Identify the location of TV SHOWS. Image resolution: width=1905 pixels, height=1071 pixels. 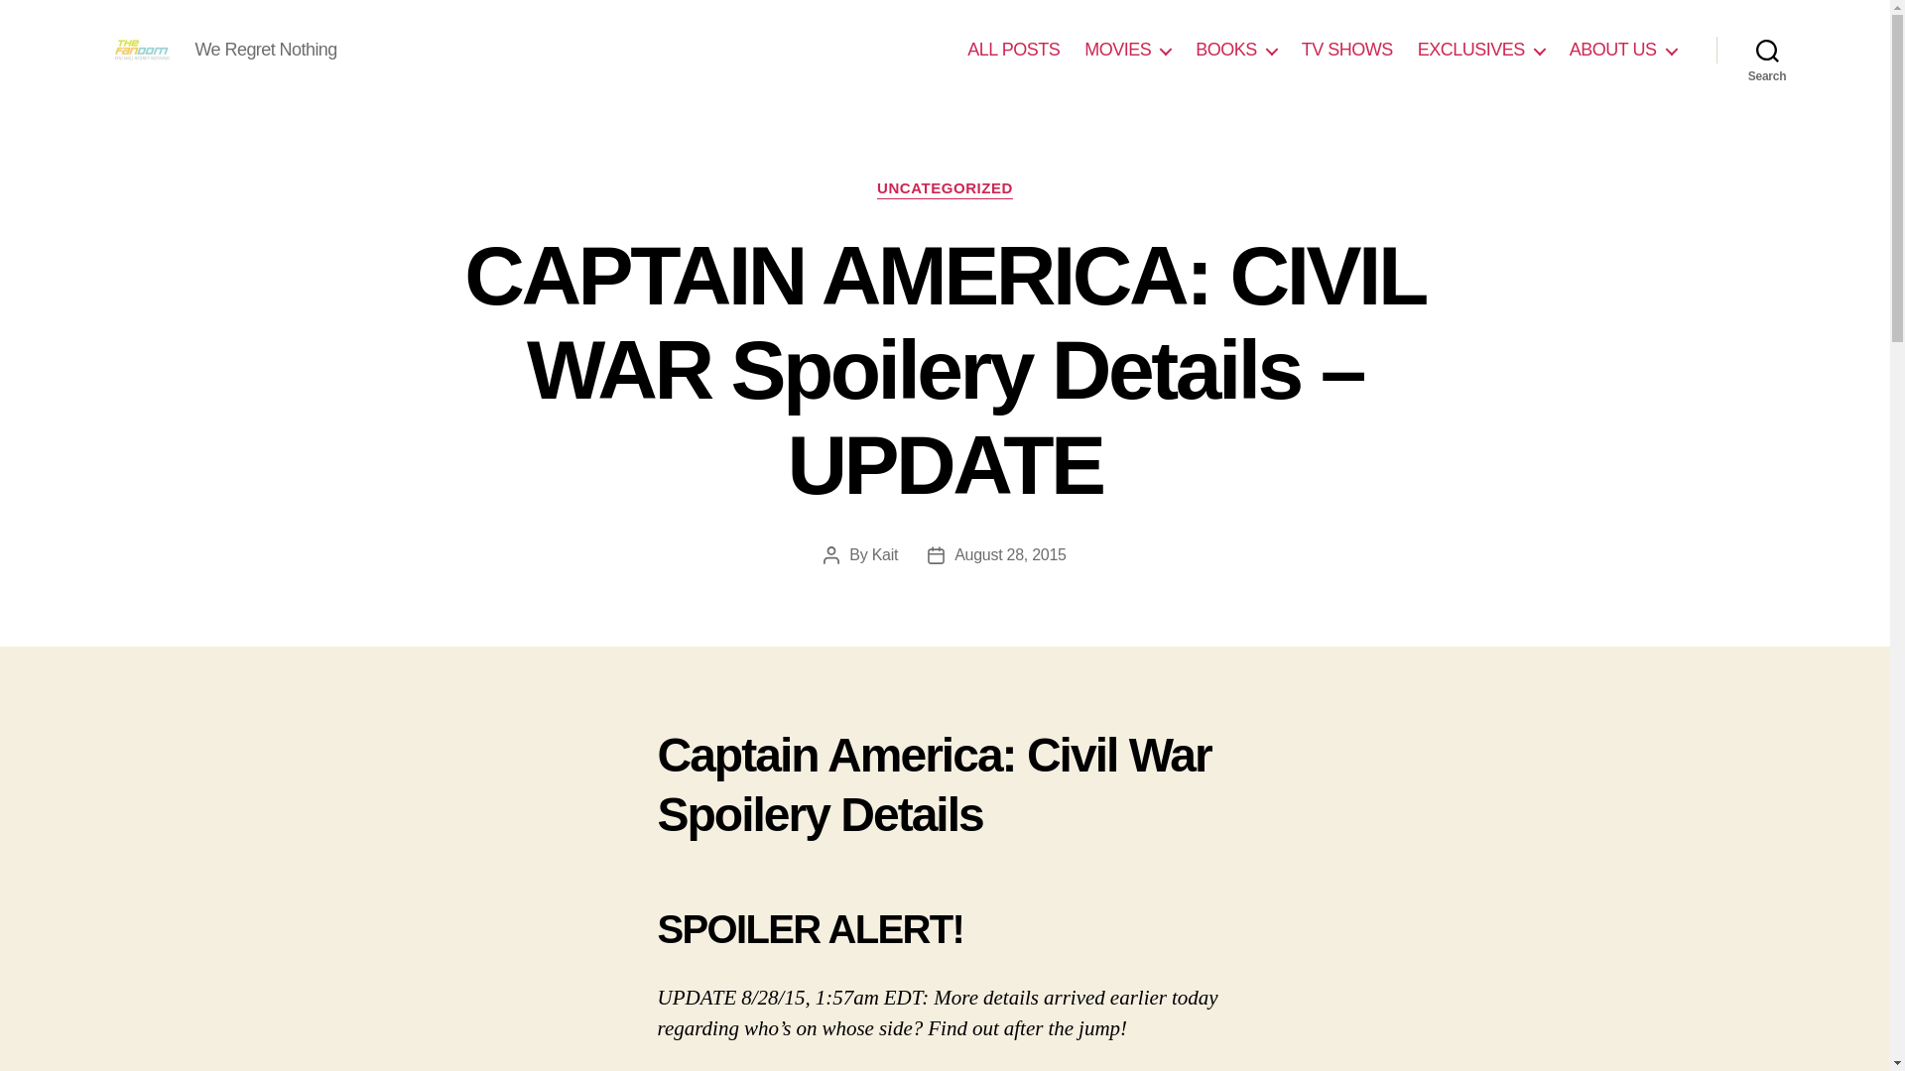
(1346, 50).